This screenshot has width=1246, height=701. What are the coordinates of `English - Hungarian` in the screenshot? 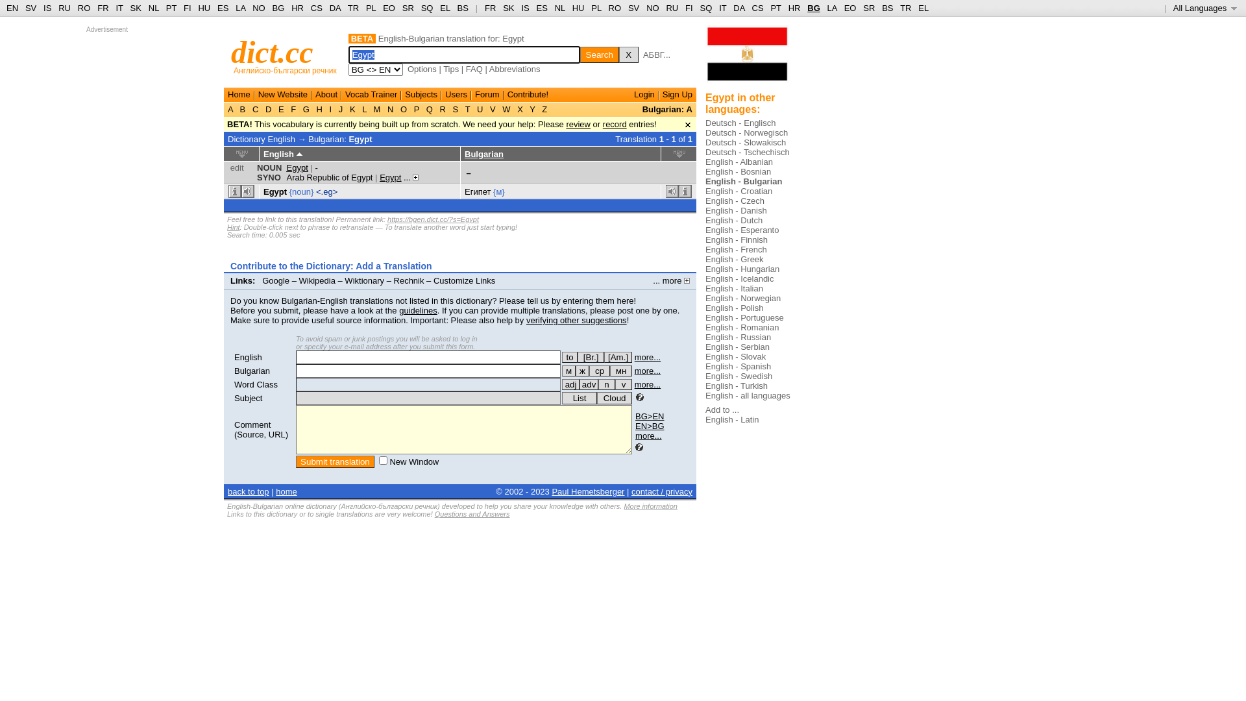 It's located at (742, 269).